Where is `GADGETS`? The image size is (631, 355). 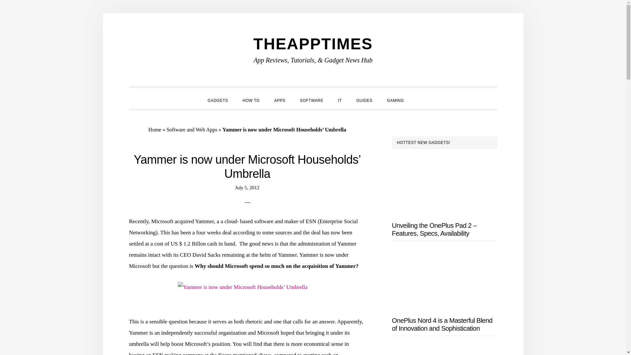 GADGETS is located at coordinates (218, 100).